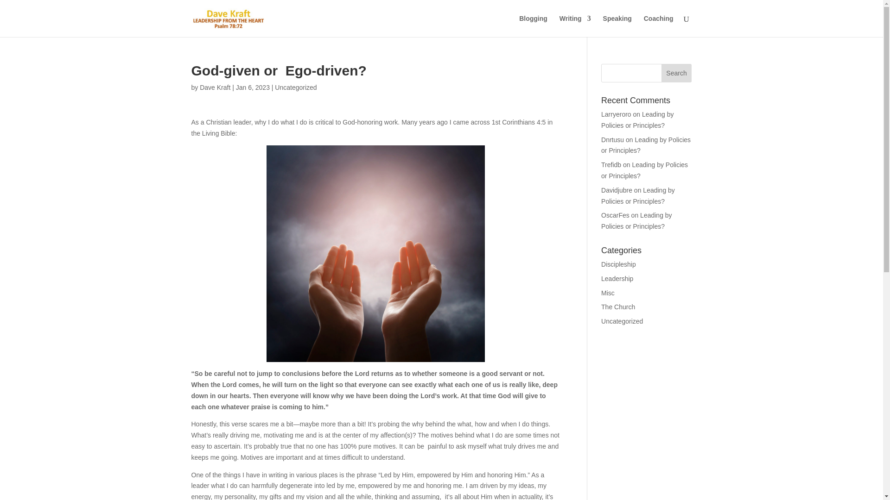 This screenshot has height=500, width=890. What do you see at coordinates (618, 306) in the screenshot?
I see `The Church` at bounding box center [618, 306].